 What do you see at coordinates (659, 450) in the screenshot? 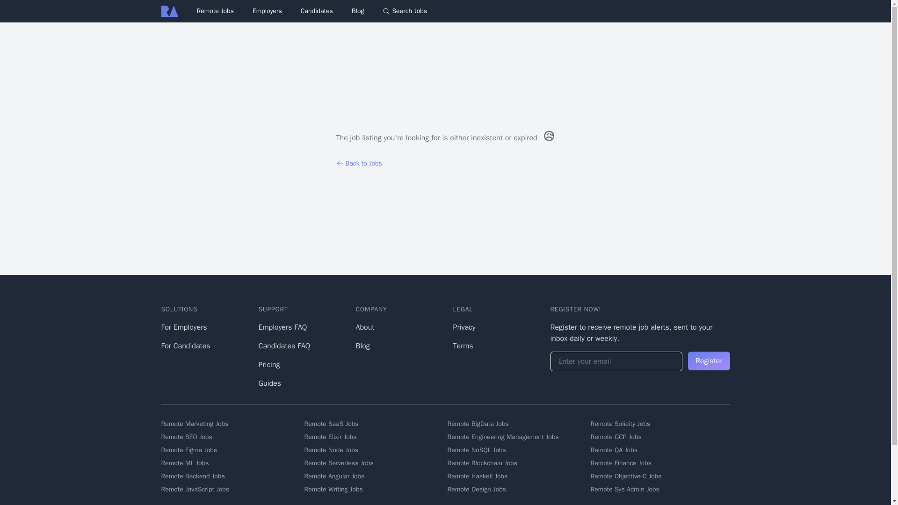
I see `Remote QA Jobs` at bounding box center [659, 450].